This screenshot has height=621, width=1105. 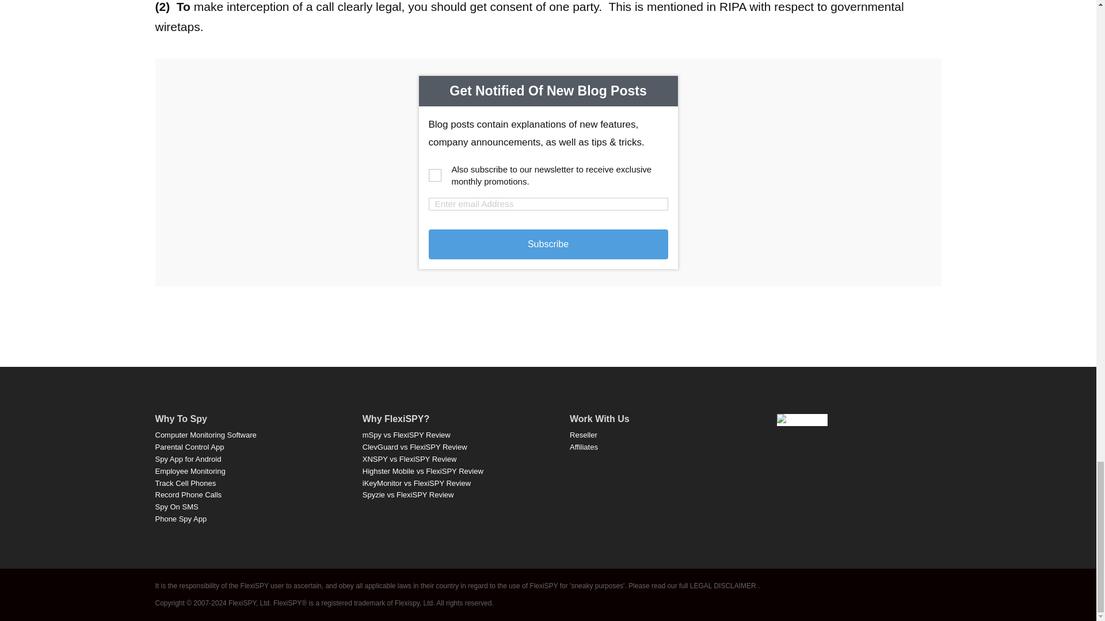 What do you see at coordinates (206, 435) in the screenshot?
I see `Computer Monitoring Software` at bounding box center [206, 435].